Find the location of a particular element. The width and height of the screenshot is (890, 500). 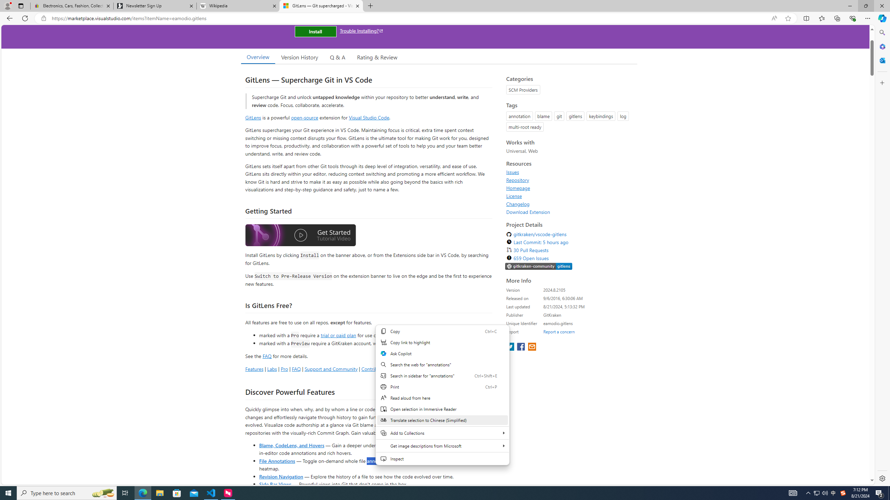

share extension on email is located at coordinates (532, 347).